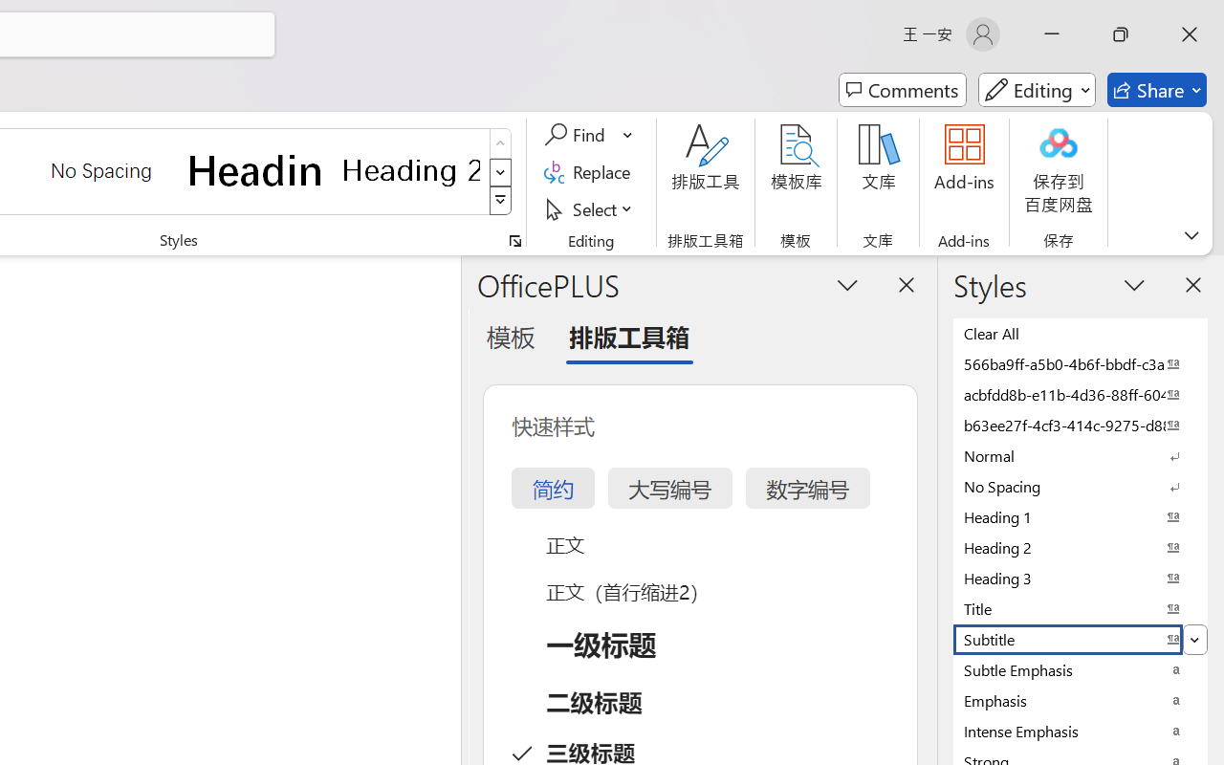 This screenshot has width=1224, height=765. Describe the element at coordinates (501, 172) in the screenshot. I see `Row Down` at that location.